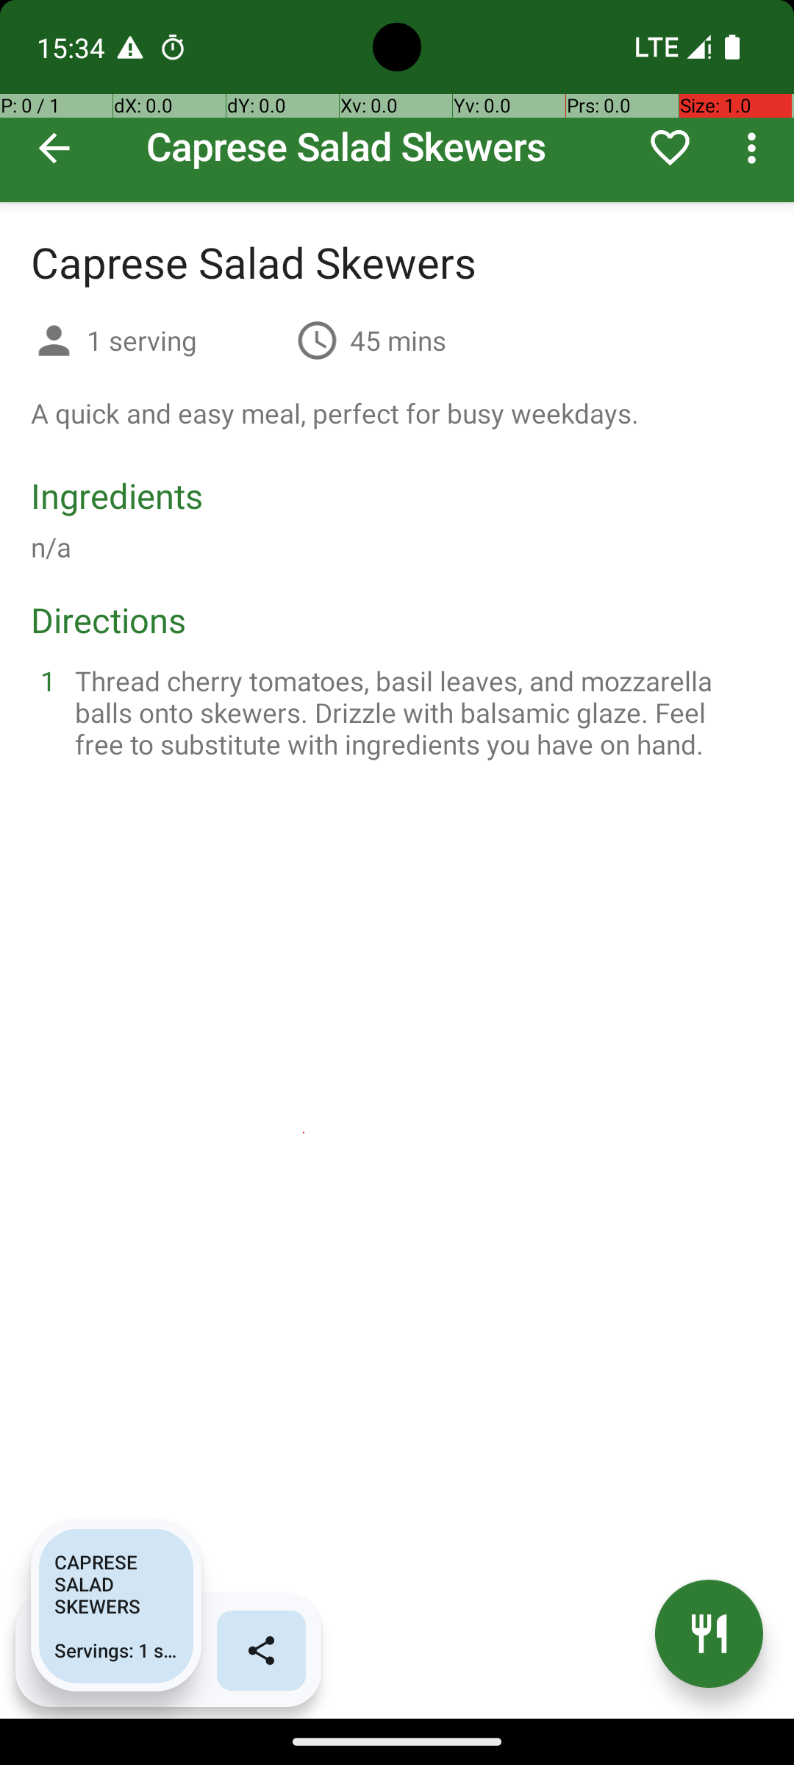  I want to click on n/a, so click(51, 547).